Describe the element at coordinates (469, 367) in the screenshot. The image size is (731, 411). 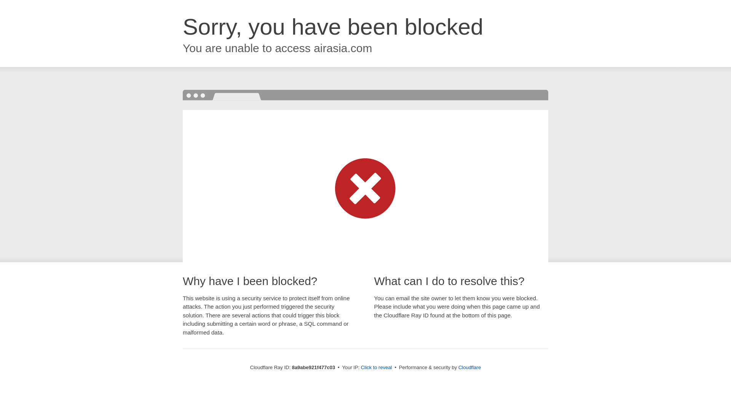
I see `Cloudflare` at that location.